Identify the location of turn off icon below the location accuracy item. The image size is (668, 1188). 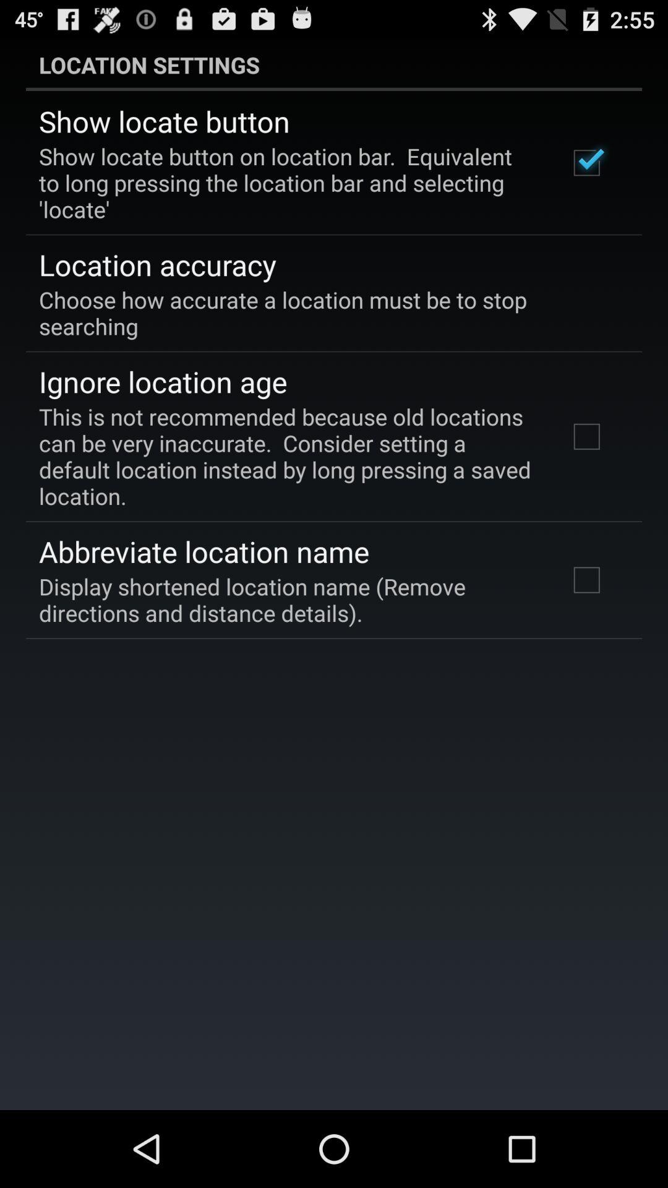
(325, 312).